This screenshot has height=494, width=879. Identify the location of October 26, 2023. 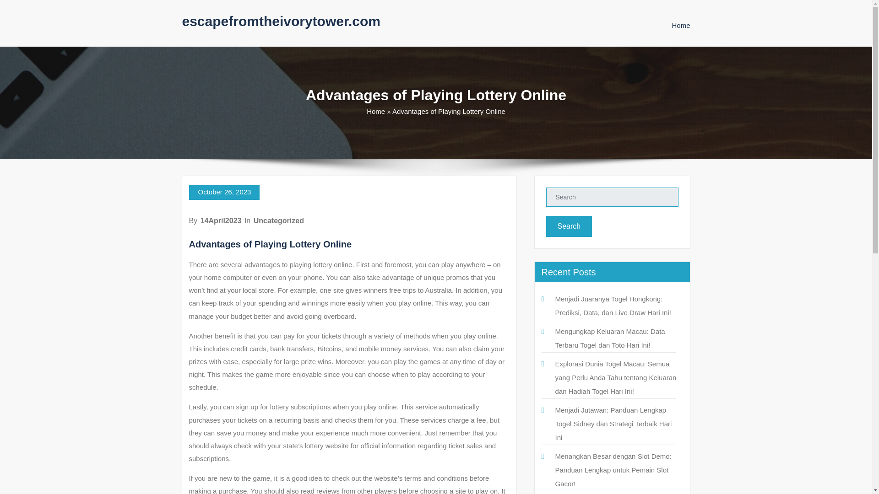
(224, 193).